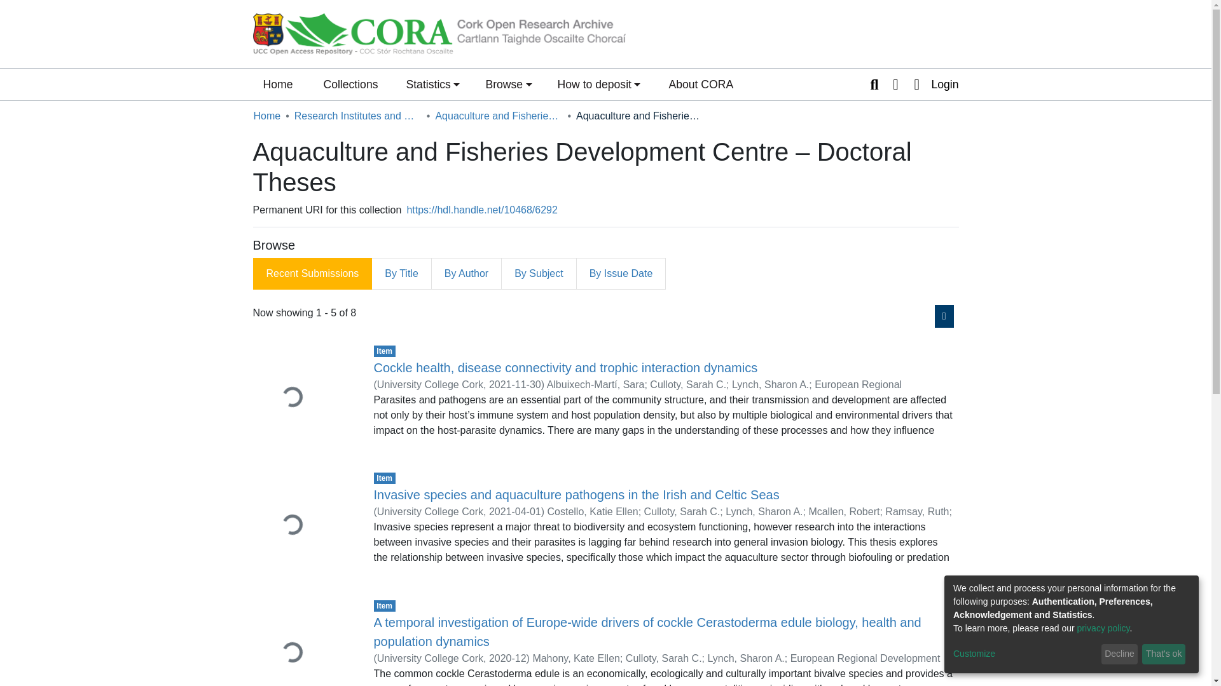 This screenshot has width=1221, height=686. What do you see at coordinates (304, 526) in the screenshot?
I see `Loading...` at bounding box center [304, 526].